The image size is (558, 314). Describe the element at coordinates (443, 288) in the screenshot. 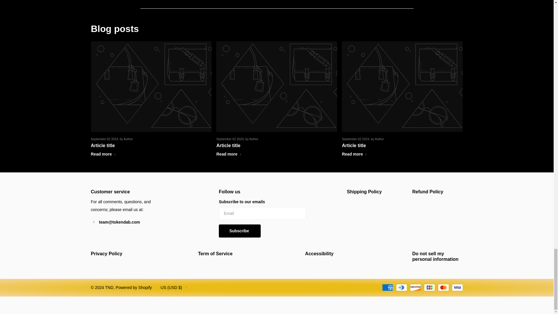

I see `Mastercard` at that location.